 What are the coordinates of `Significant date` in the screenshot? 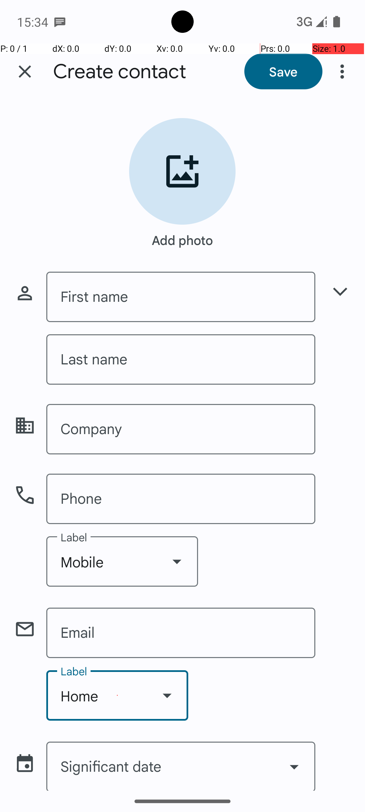 It's located at (181, 766).